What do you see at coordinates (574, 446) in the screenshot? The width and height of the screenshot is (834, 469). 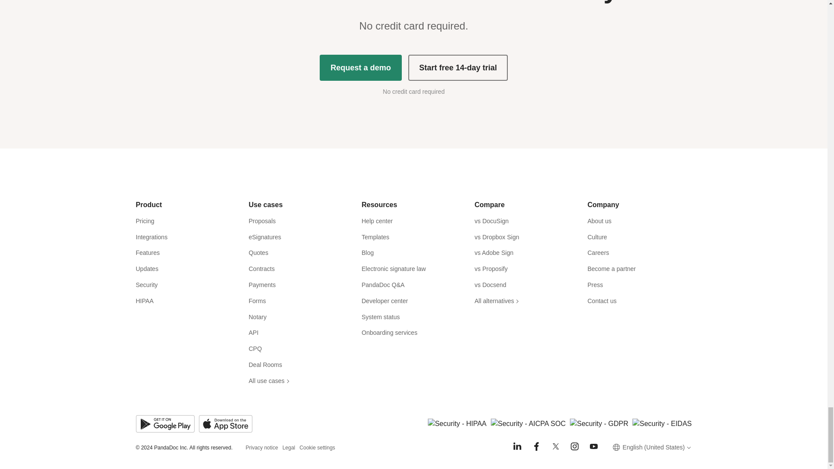 I see `Instagram` at bounding box center [574, 446].